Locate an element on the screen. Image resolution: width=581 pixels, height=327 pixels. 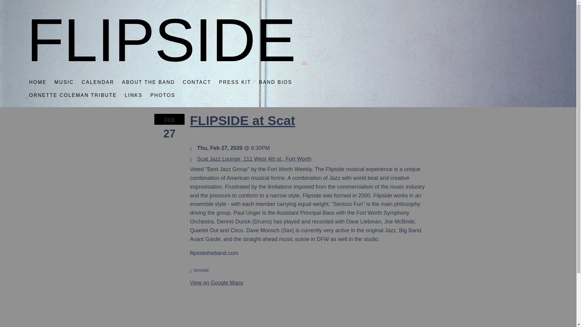
CALENDAR is located at coordinates (98, 82).